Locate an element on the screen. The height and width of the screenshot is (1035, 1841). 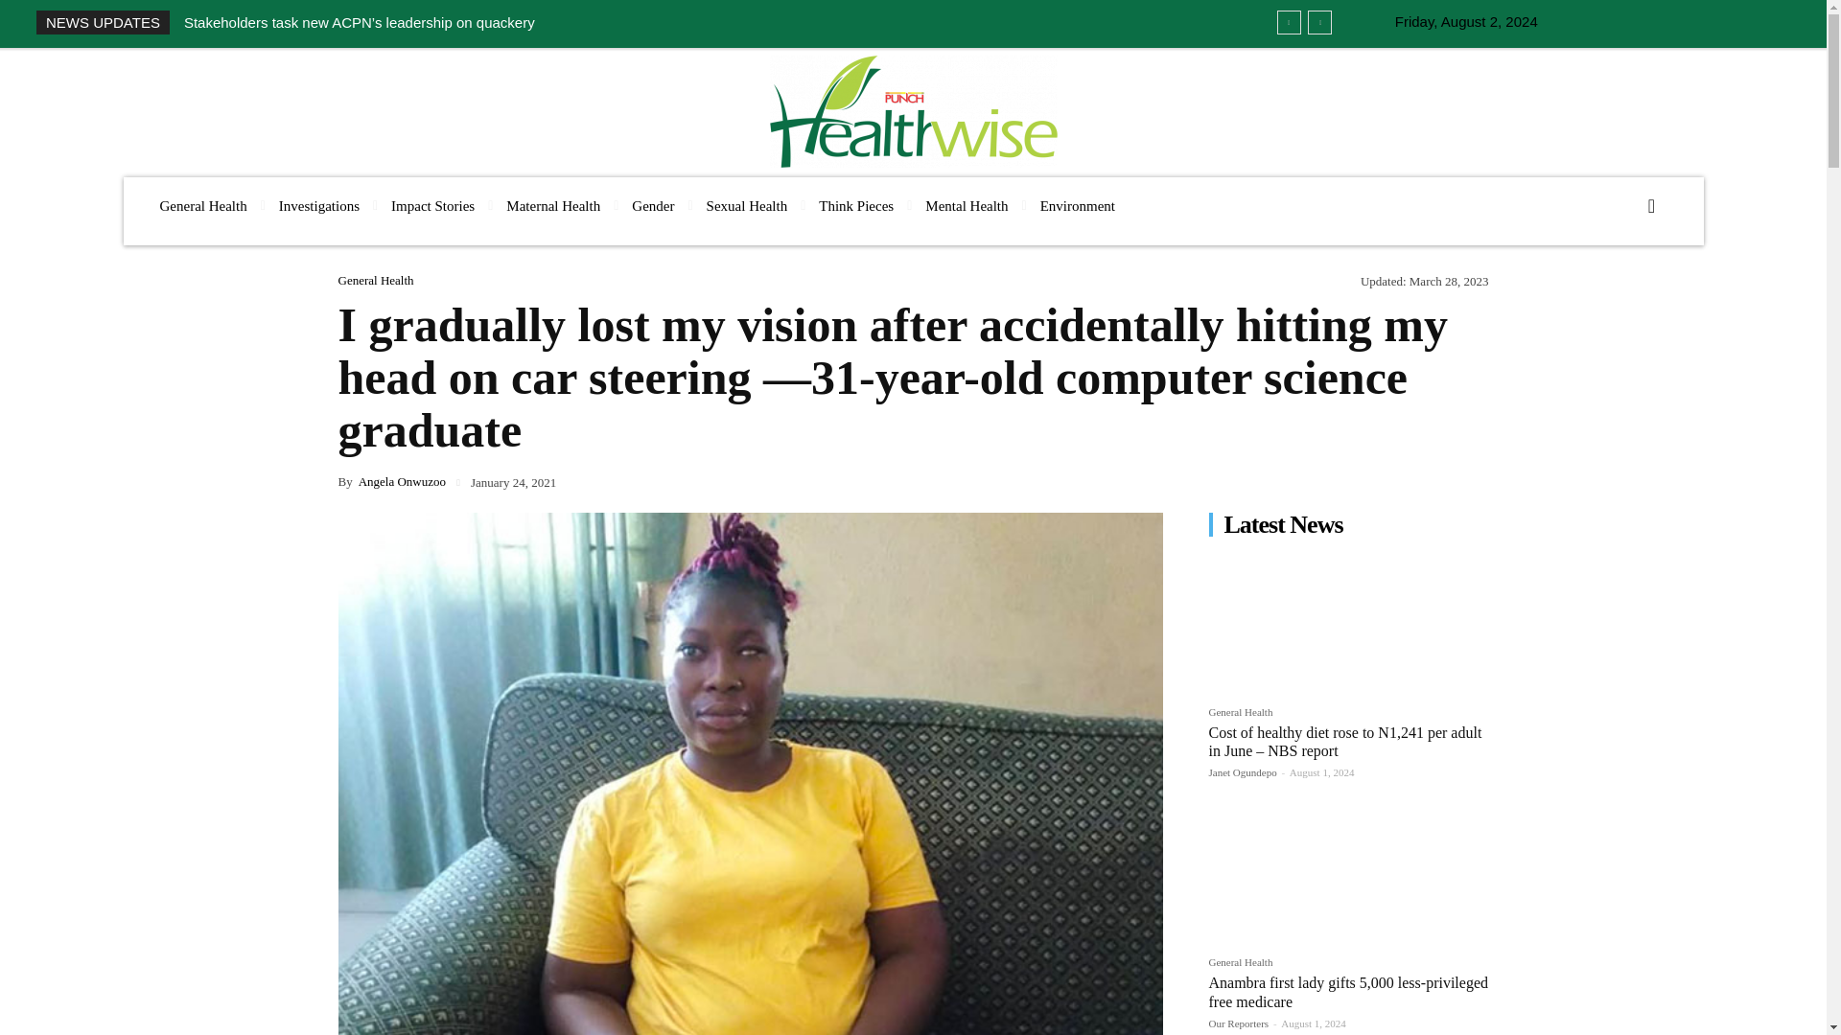
Investigations is located at coordinates (318, 206).